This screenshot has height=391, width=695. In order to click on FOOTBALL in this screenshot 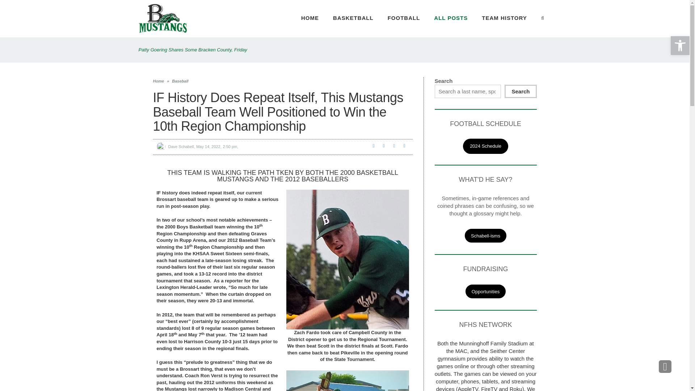, I will do `click(404, 18)`.